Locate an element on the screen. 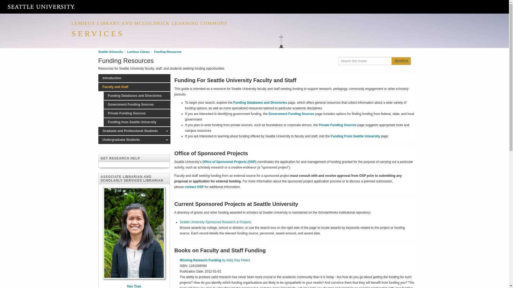 This screenshot has height=288, width=513. Introduction is located at coordinates (134, 78).